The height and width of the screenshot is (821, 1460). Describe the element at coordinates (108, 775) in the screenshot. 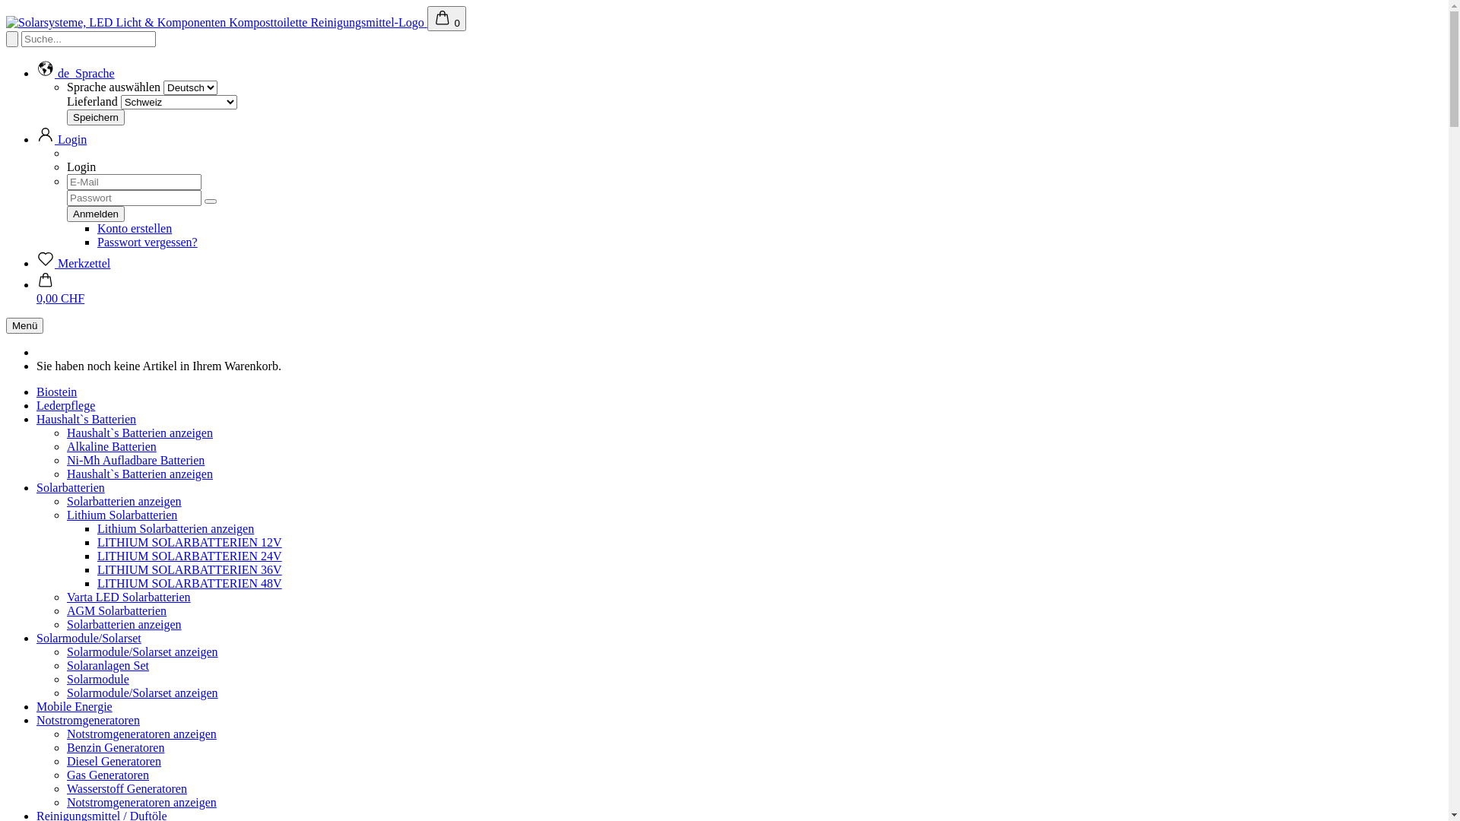

I see `Gas Generatoren` at that location.